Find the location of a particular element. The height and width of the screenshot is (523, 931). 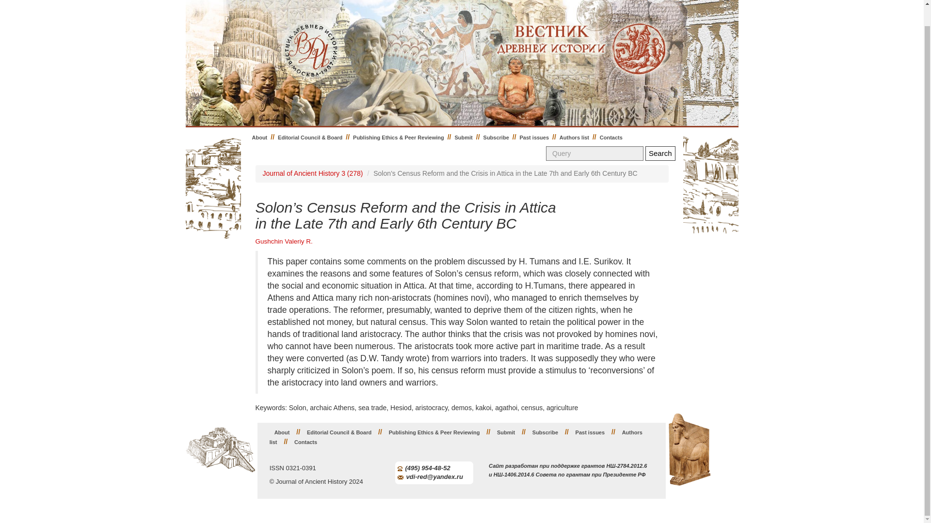

About is located at coordinates (259, 138).